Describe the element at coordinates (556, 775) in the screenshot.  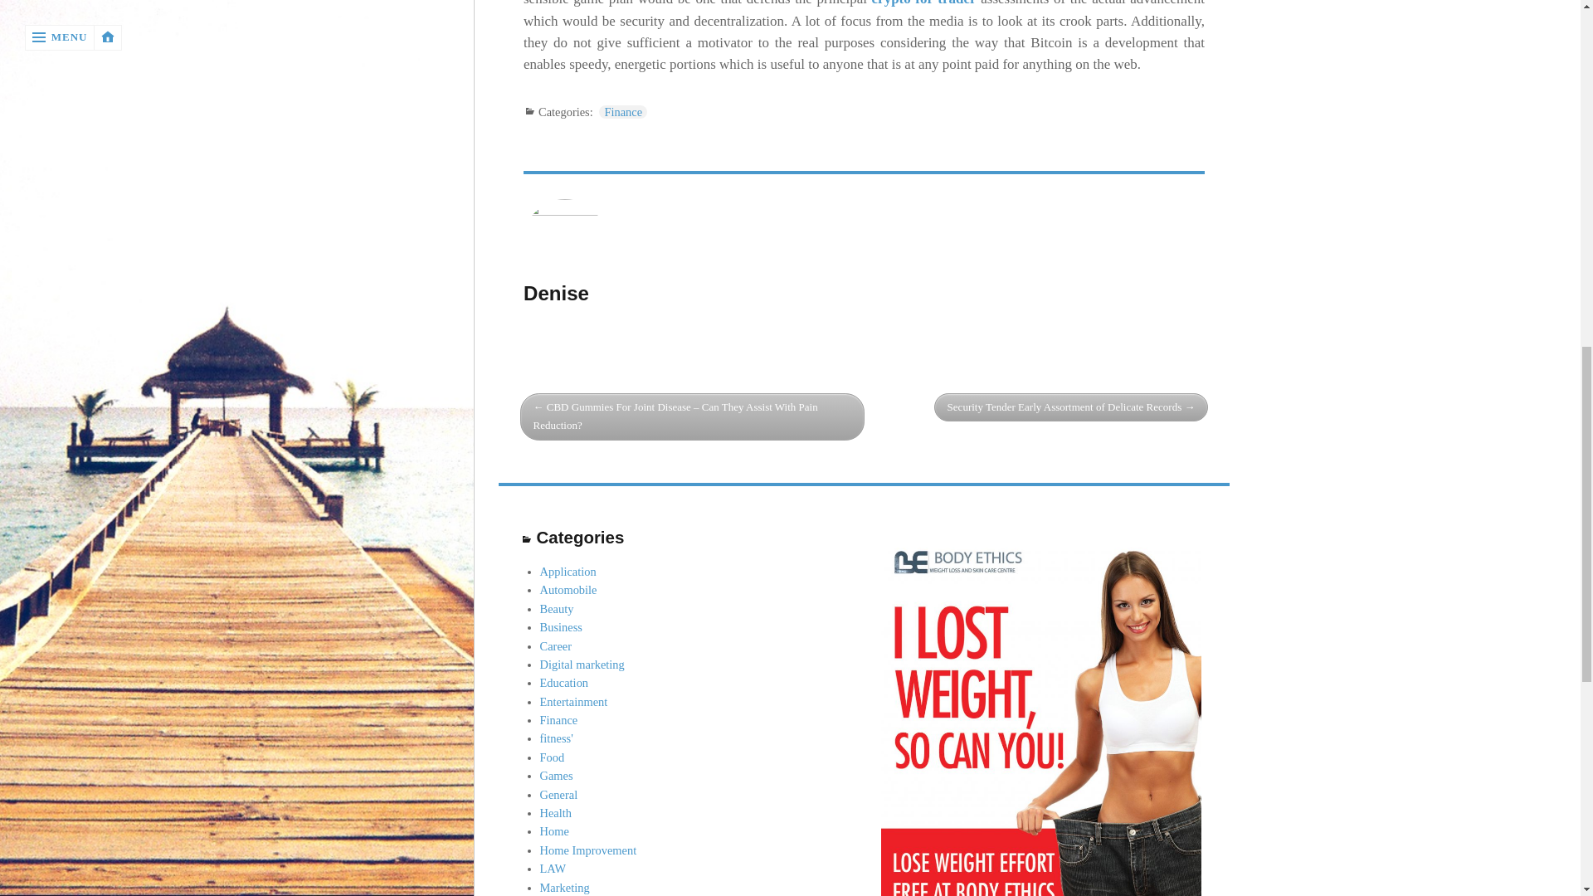
I see `Games` at that location.